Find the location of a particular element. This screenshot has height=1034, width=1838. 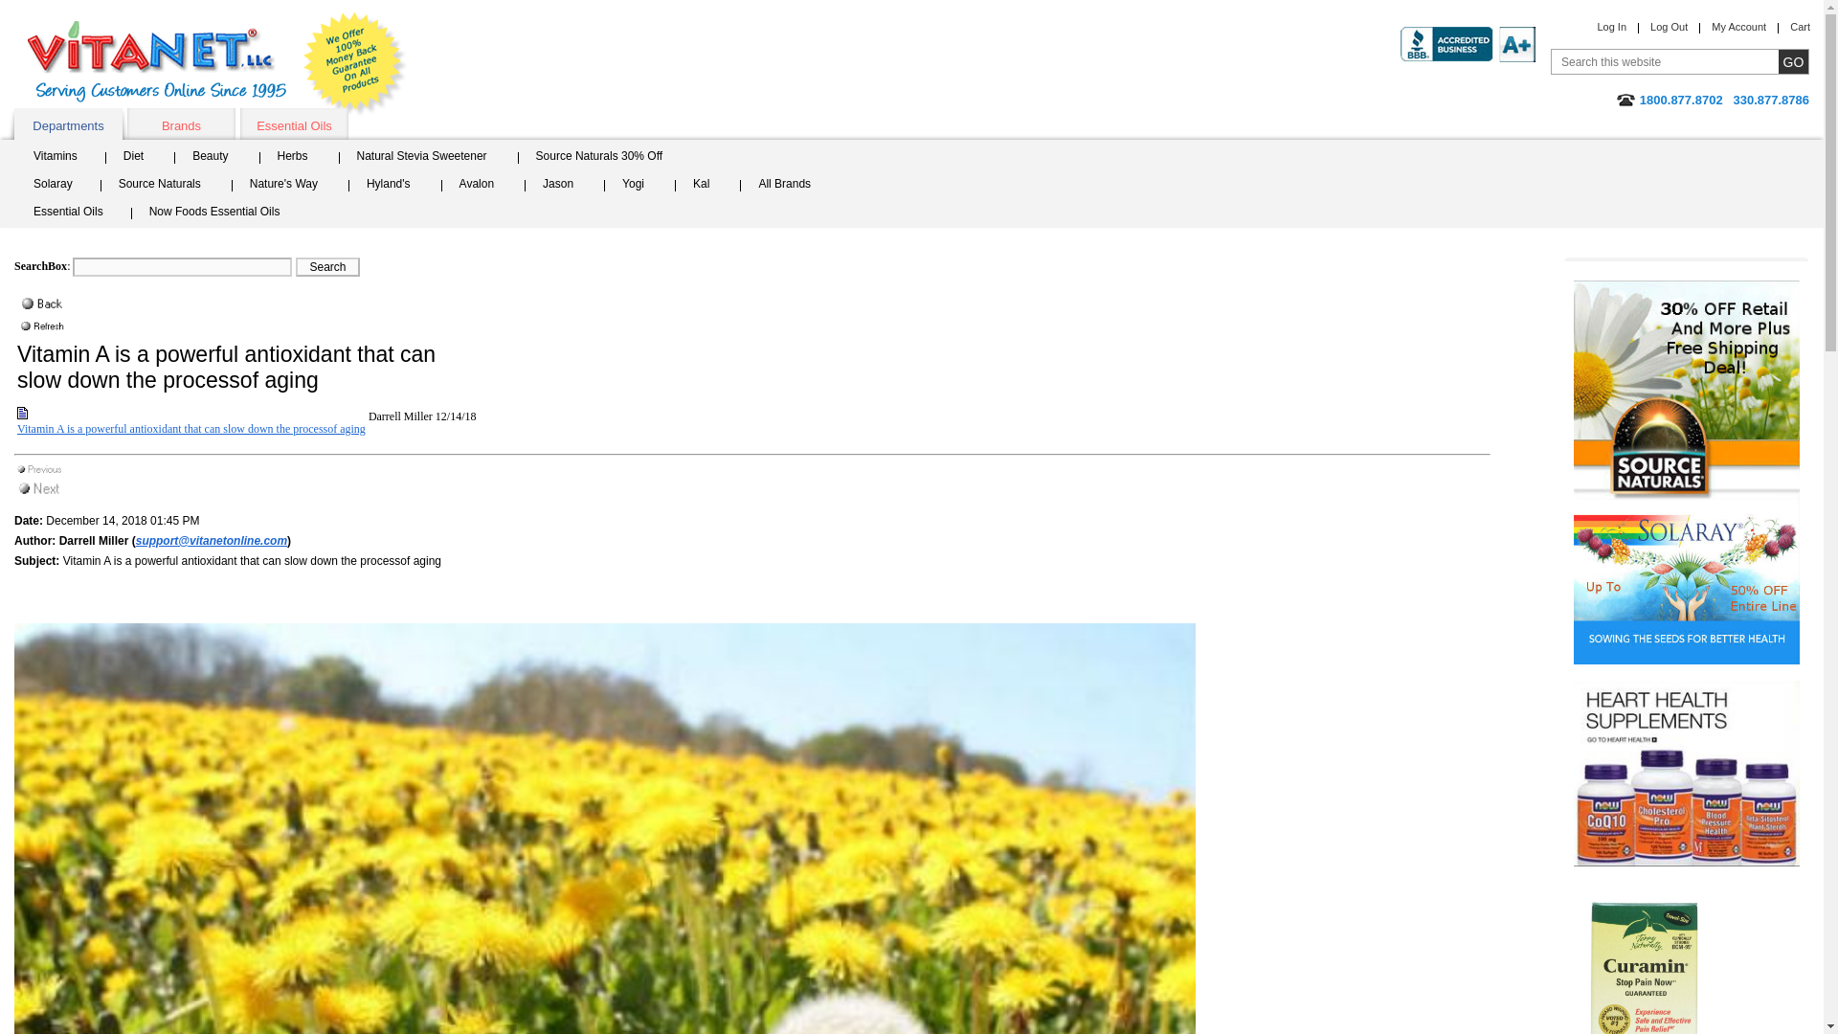

Brands is located at coordinates (180, 124).